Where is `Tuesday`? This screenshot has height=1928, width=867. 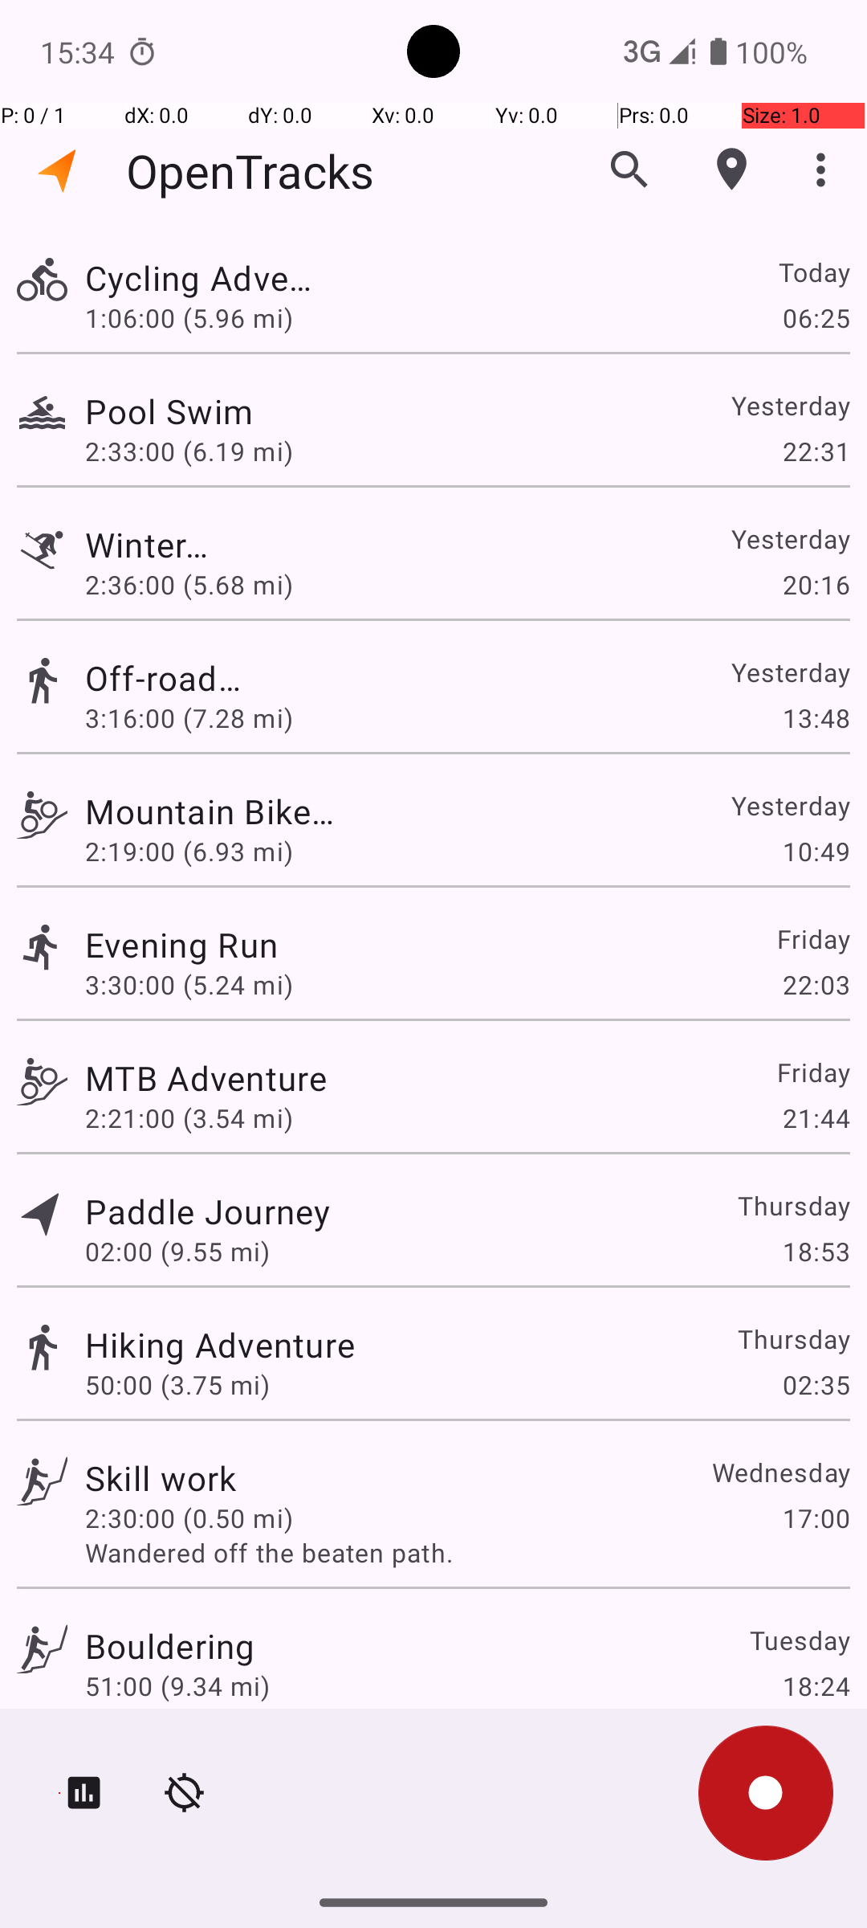
Tuesday is located at coordinates (800, 1640).